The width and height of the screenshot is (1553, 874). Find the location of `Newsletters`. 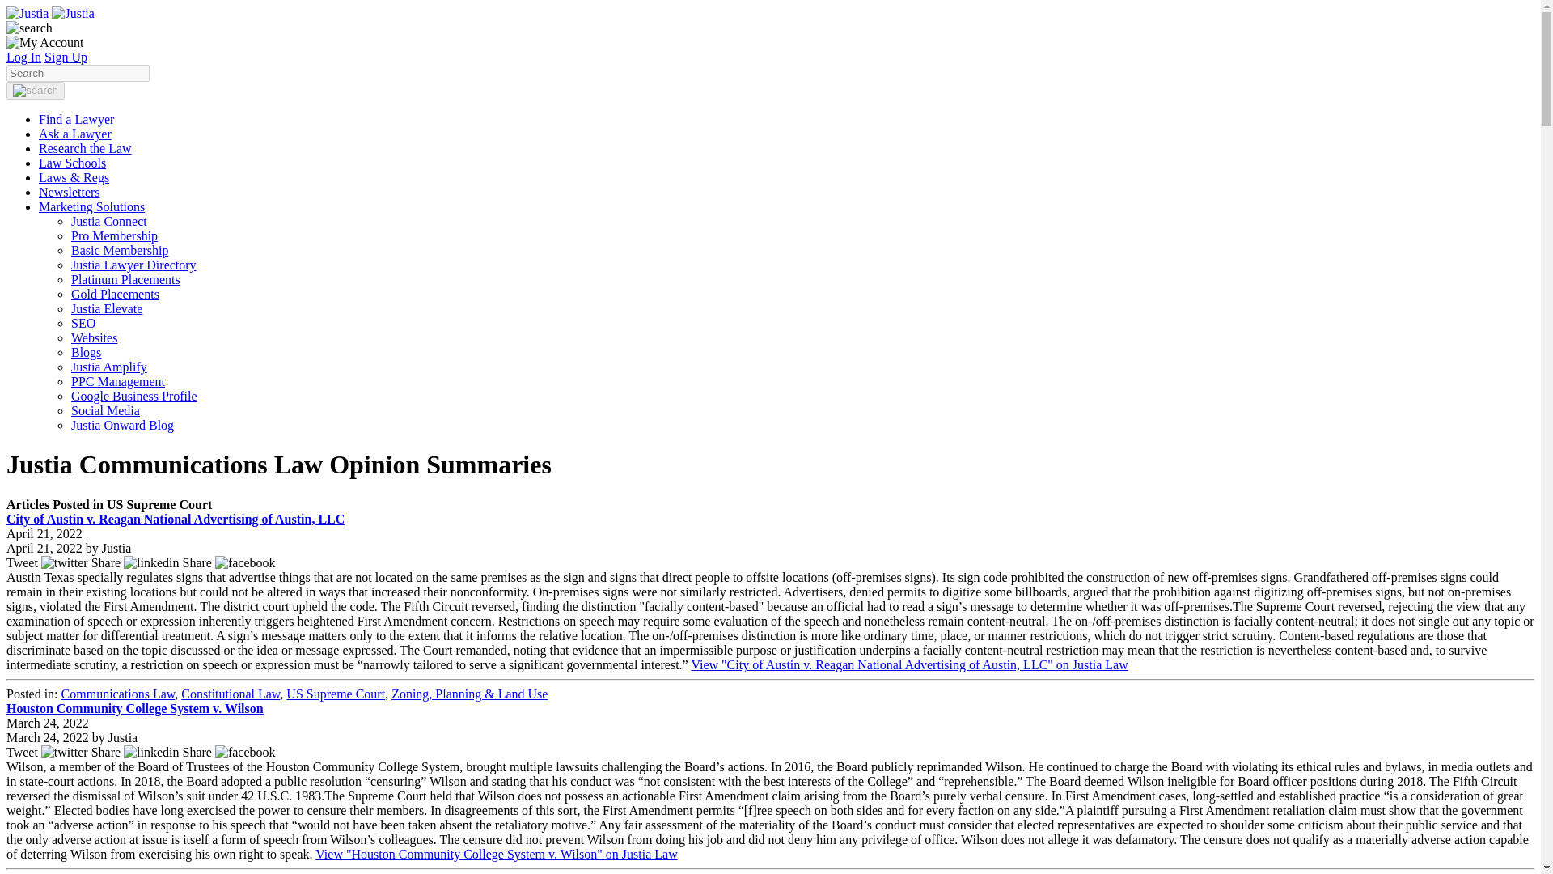

Newsletters is located at coordinates (70, 192).